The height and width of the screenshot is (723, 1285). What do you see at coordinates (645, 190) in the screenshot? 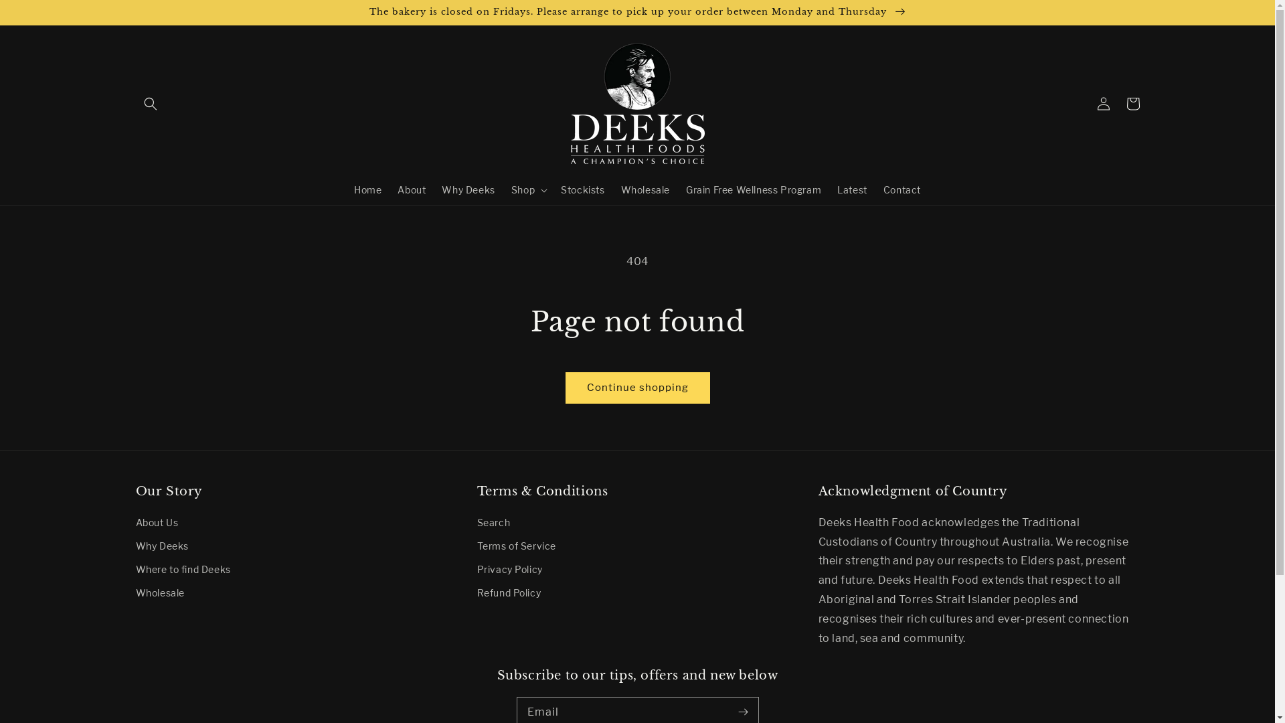
I see `Wholesale` at bounding box center [645, 190].